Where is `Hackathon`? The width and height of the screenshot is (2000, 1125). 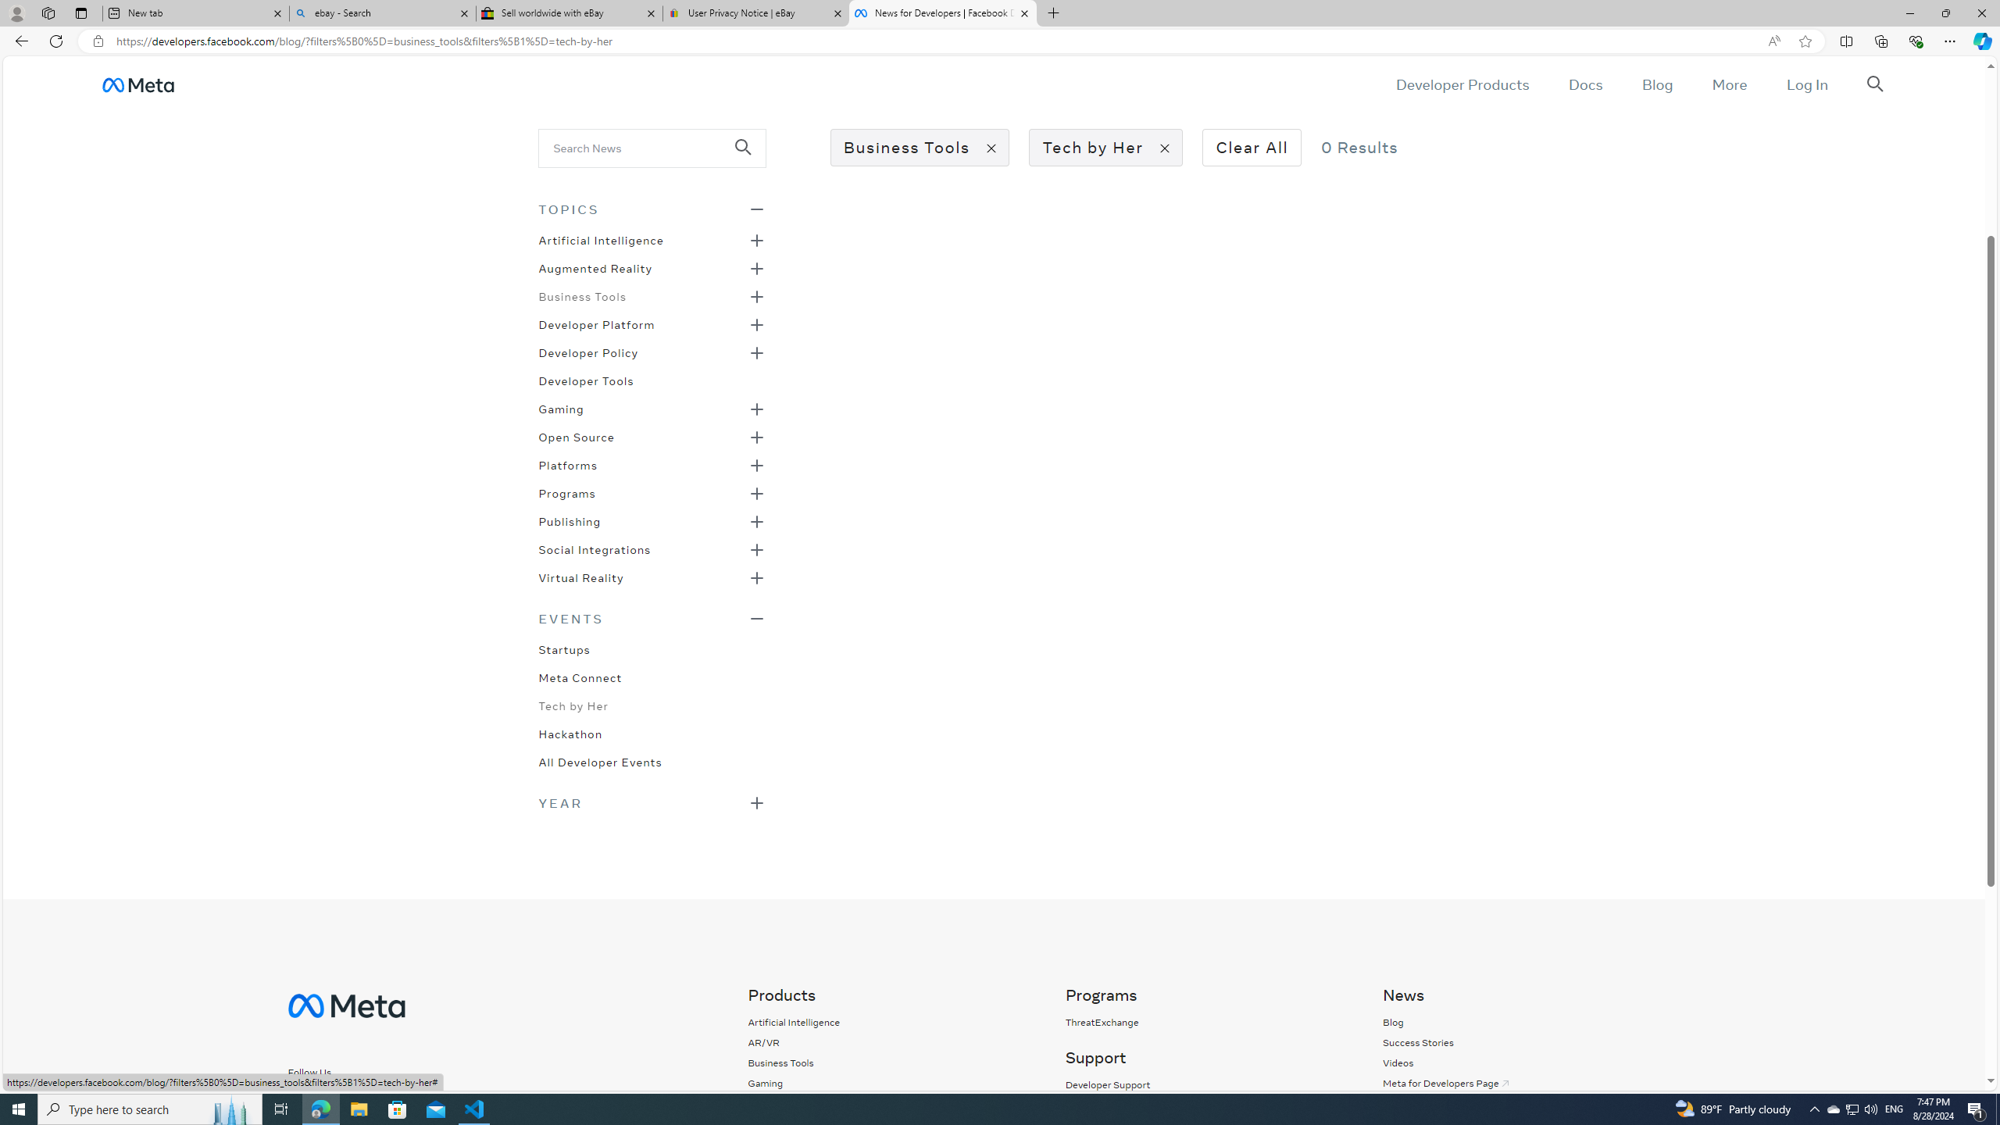
Hackathon is located at coordinates (570, 733).